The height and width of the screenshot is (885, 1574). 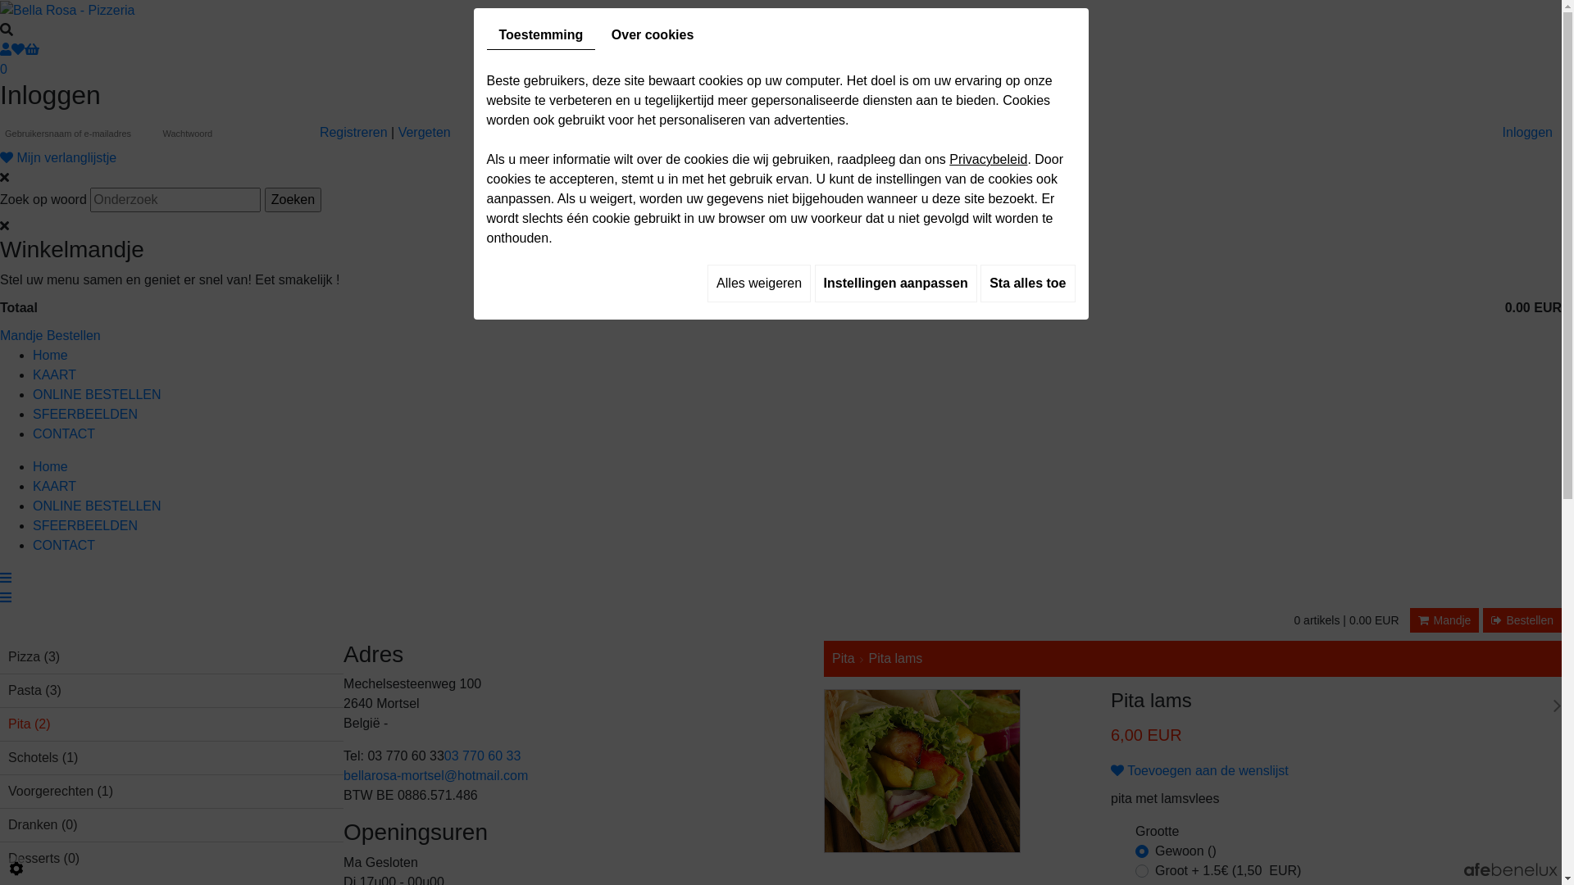 What do you see at coordinates (16, 869) in the screenshot?
I see `Cookie-instelling bewerken` at bounding box center [16, 869].